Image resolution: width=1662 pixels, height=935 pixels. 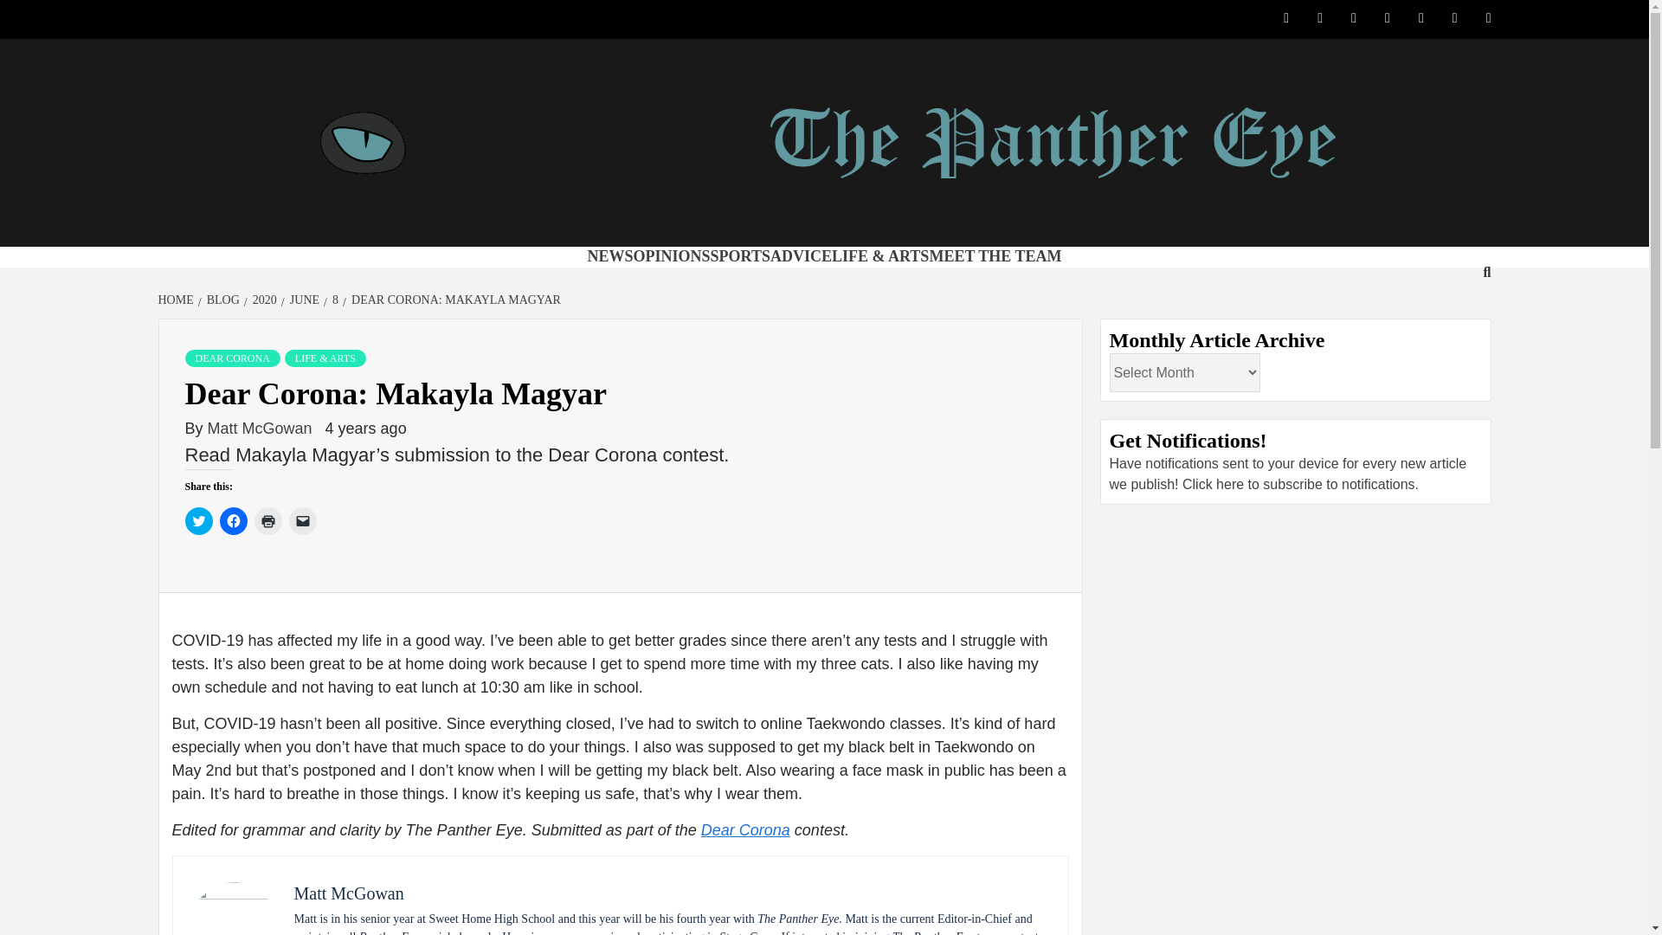 What do you see at coordinates (332, 300) in the screenshot?
I see `8` at bounding box center [332, 300].